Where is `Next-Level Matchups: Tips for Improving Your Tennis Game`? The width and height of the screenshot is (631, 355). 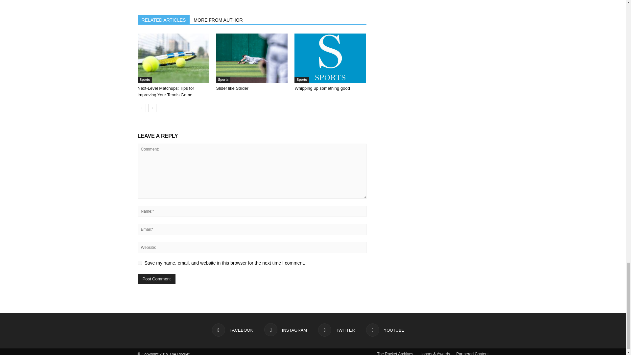 Next-Level Matchups: Tips for Improving Your Tennis Game is located at coordinates (173, 58).